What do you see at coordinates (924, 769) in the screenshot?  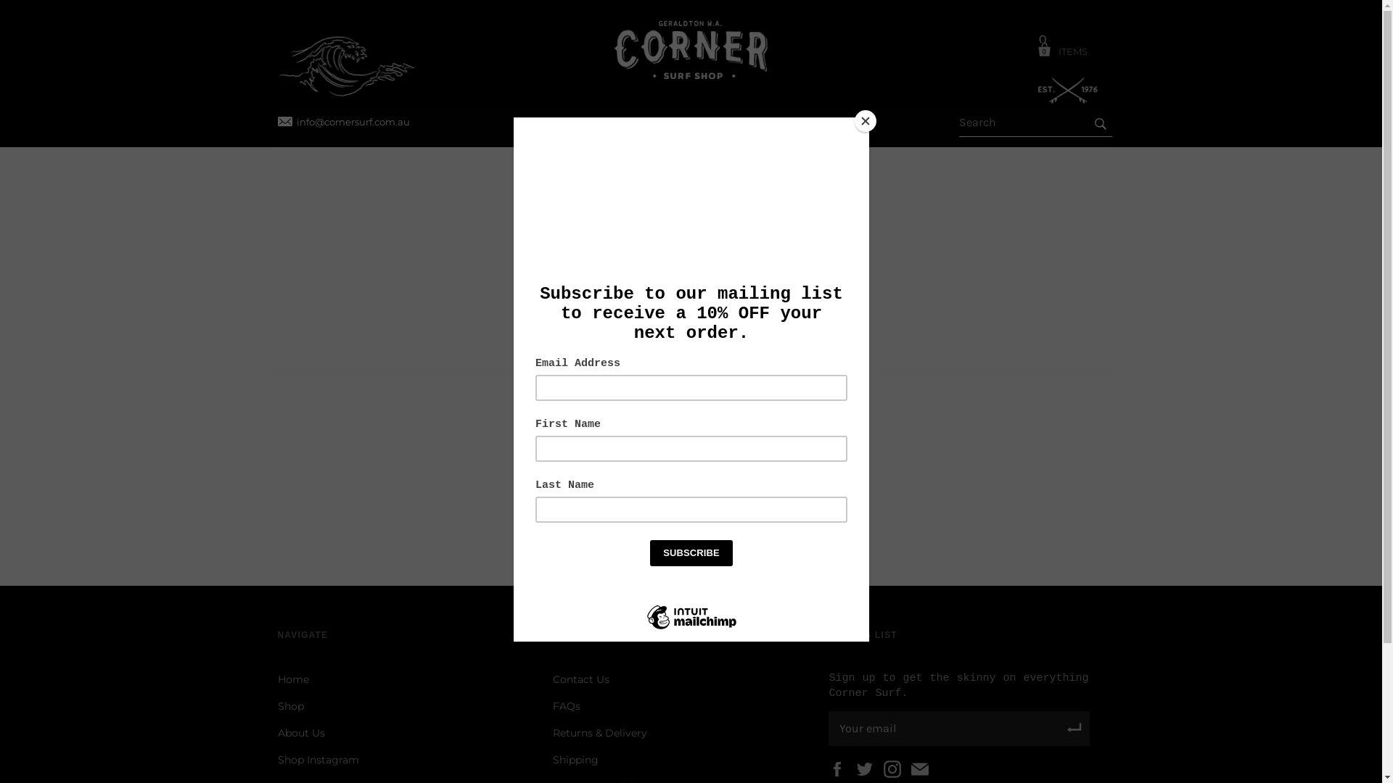 I see `Mail` at bounding box center [924, 769].